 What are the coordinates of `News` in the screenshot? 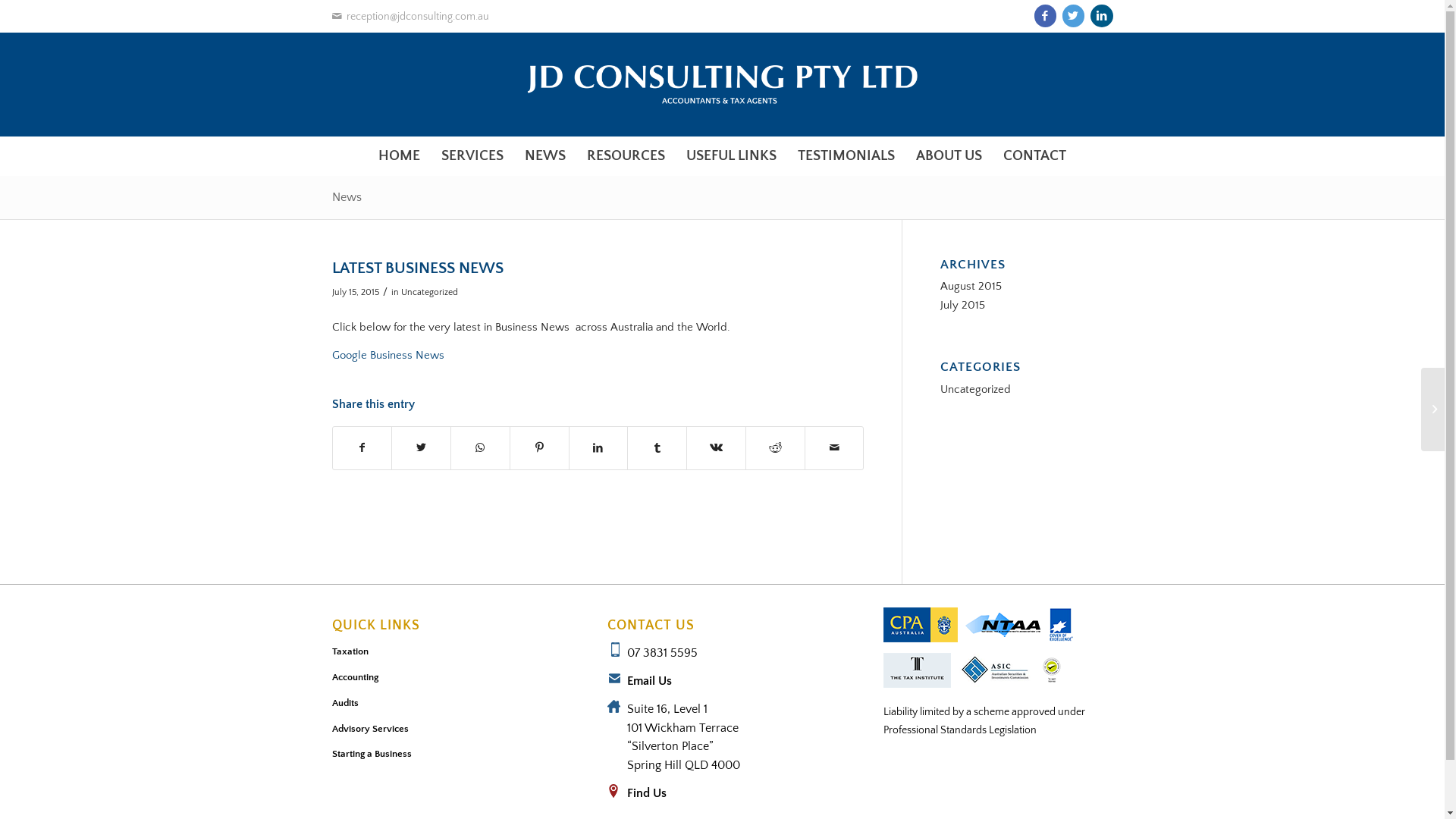 It's located at (347, 197).